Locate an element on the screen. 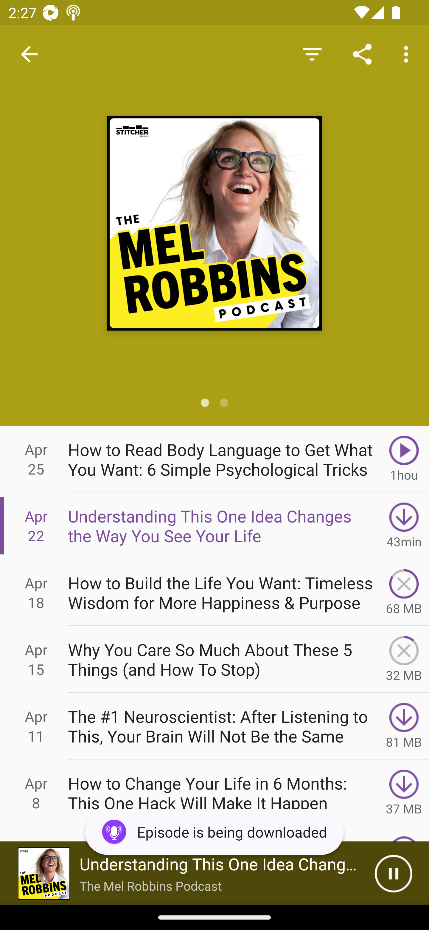  Download 43min is located at coordinates (404, 525).